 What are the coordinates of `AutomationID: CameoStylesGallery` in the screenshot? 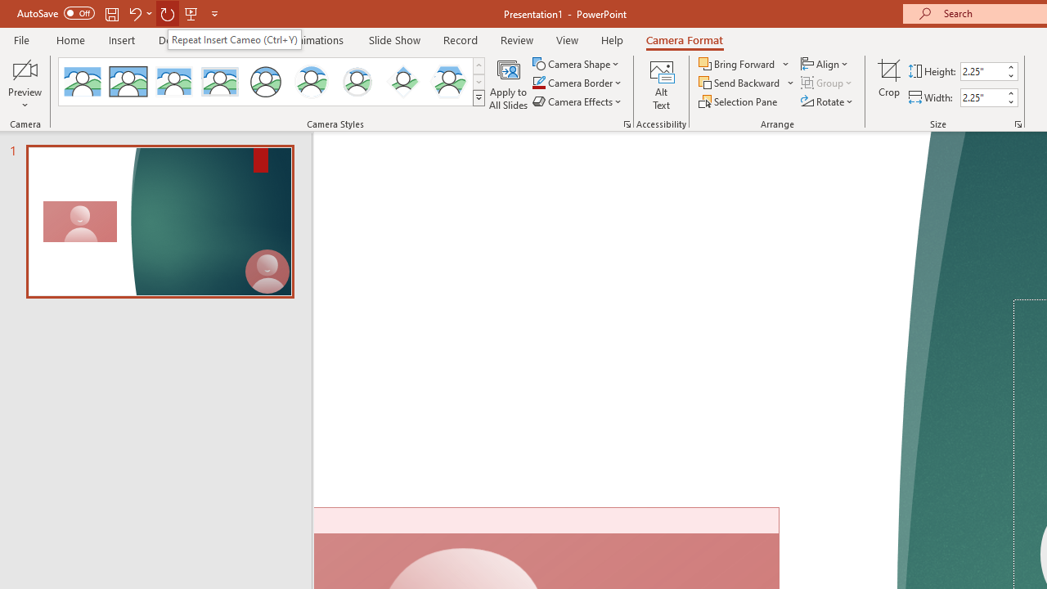 It's located at (272, 82).